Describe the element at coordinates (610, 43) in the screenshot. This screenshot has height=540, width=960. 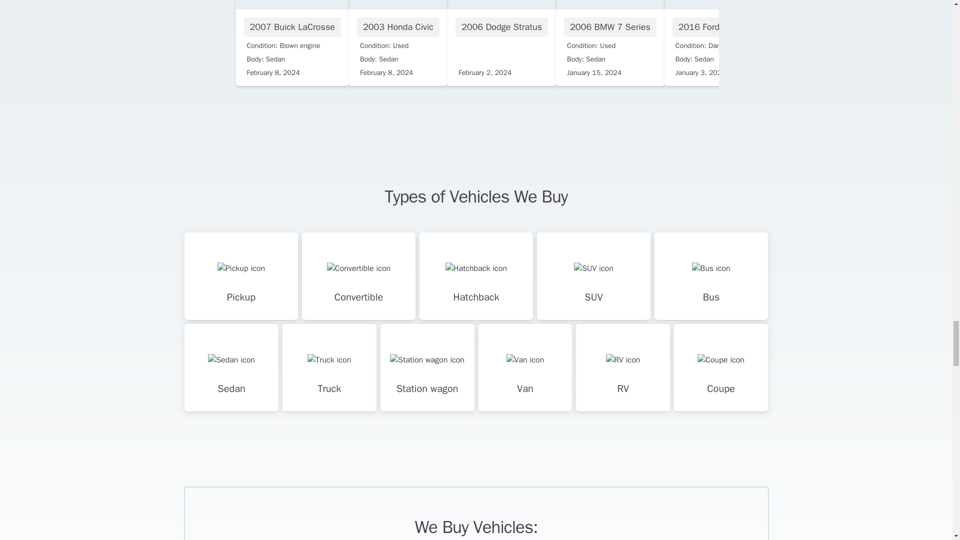
I see `2006 BMW 7 Series` at that location.